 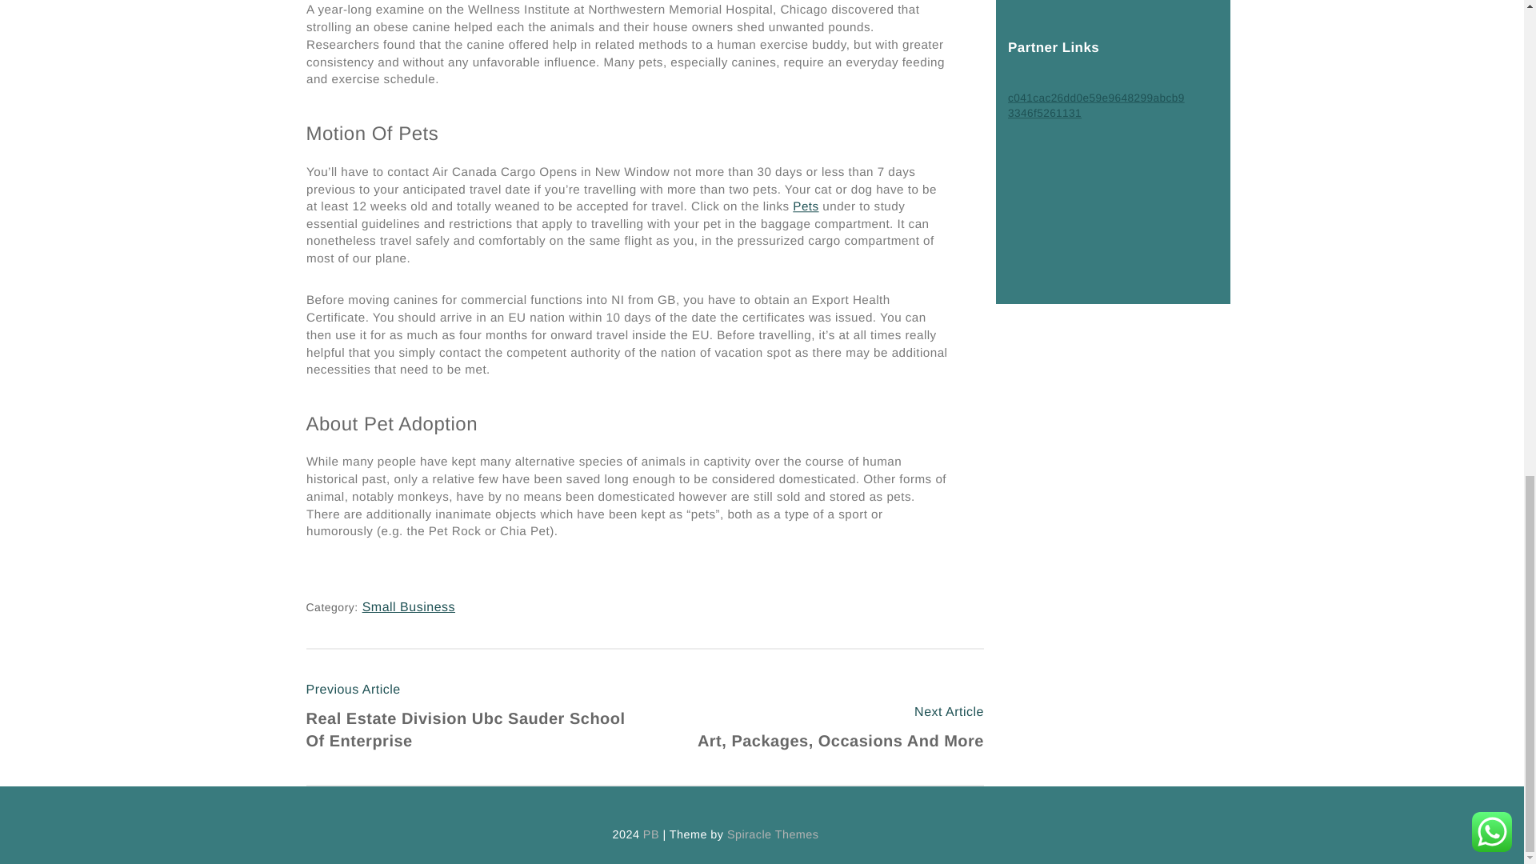 I want to click on Small Business, so click(x=814, y=729).